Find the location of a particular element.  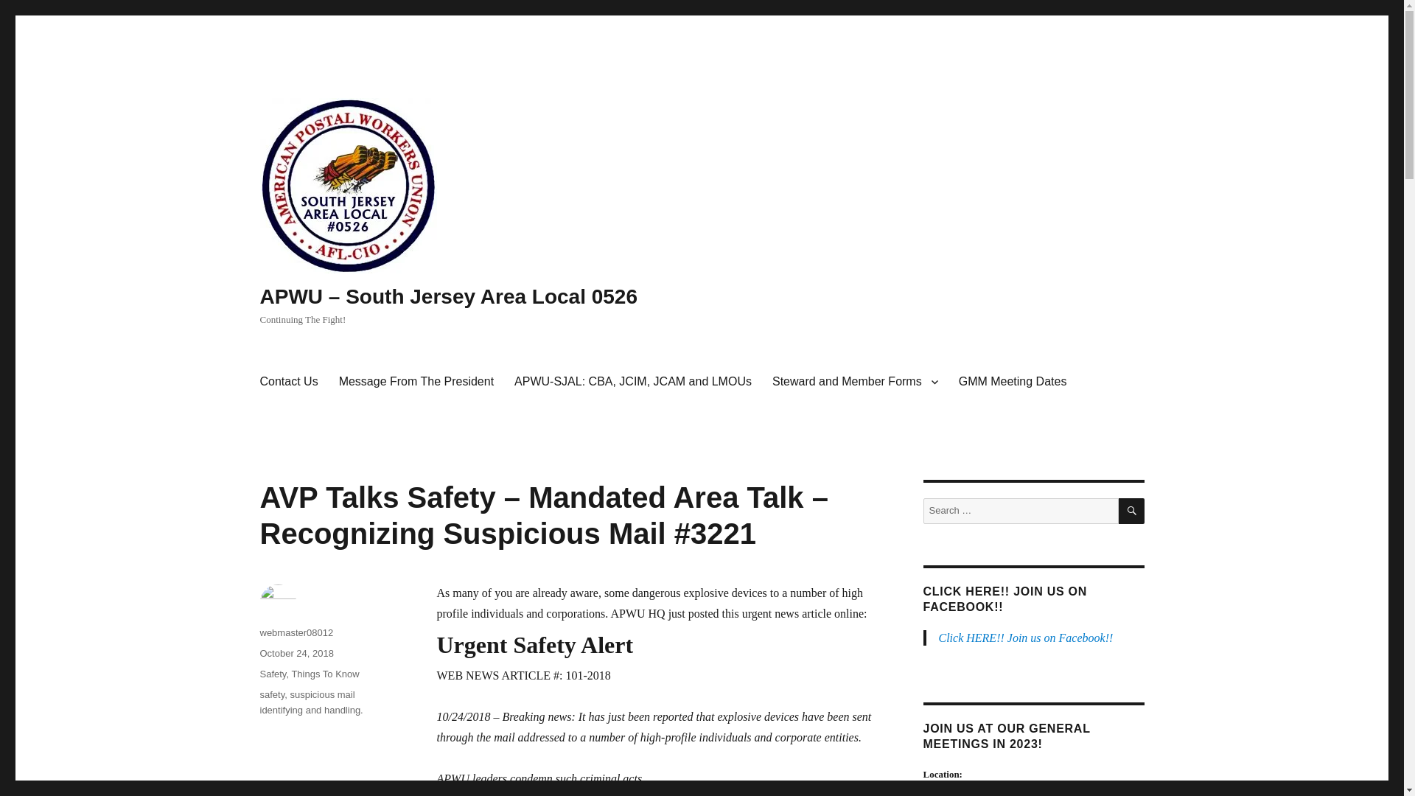

Contact Us is located at coordinates (288, 381).